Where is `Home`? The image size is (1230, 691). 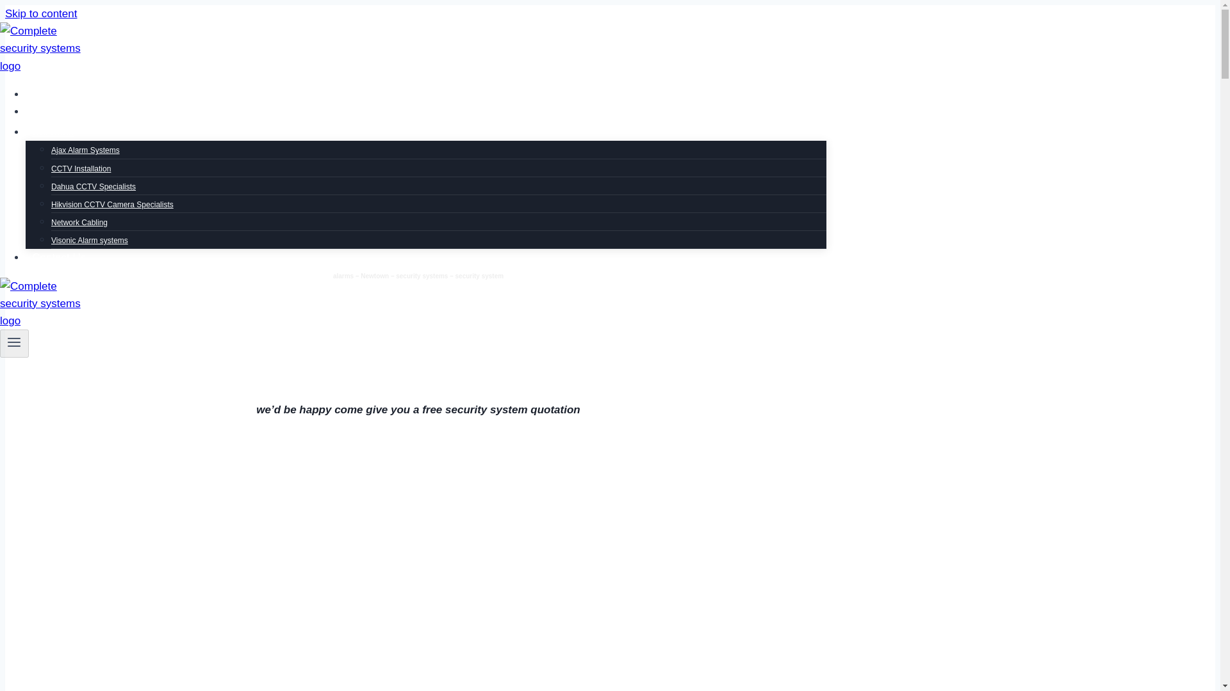 Home is located at coordinates (46, 95).